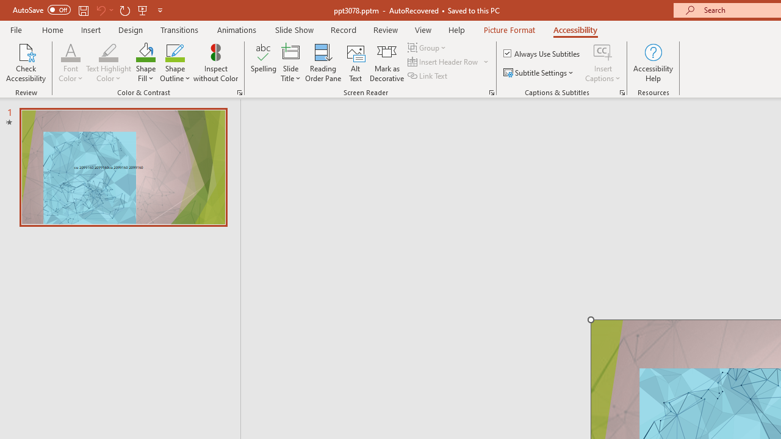 The width and height of the screenshot is (781, 439). What do you see at coordinates (109, 62) in the screenshot?
I see `Text Highlight Color` at bounding box center [109, 62].